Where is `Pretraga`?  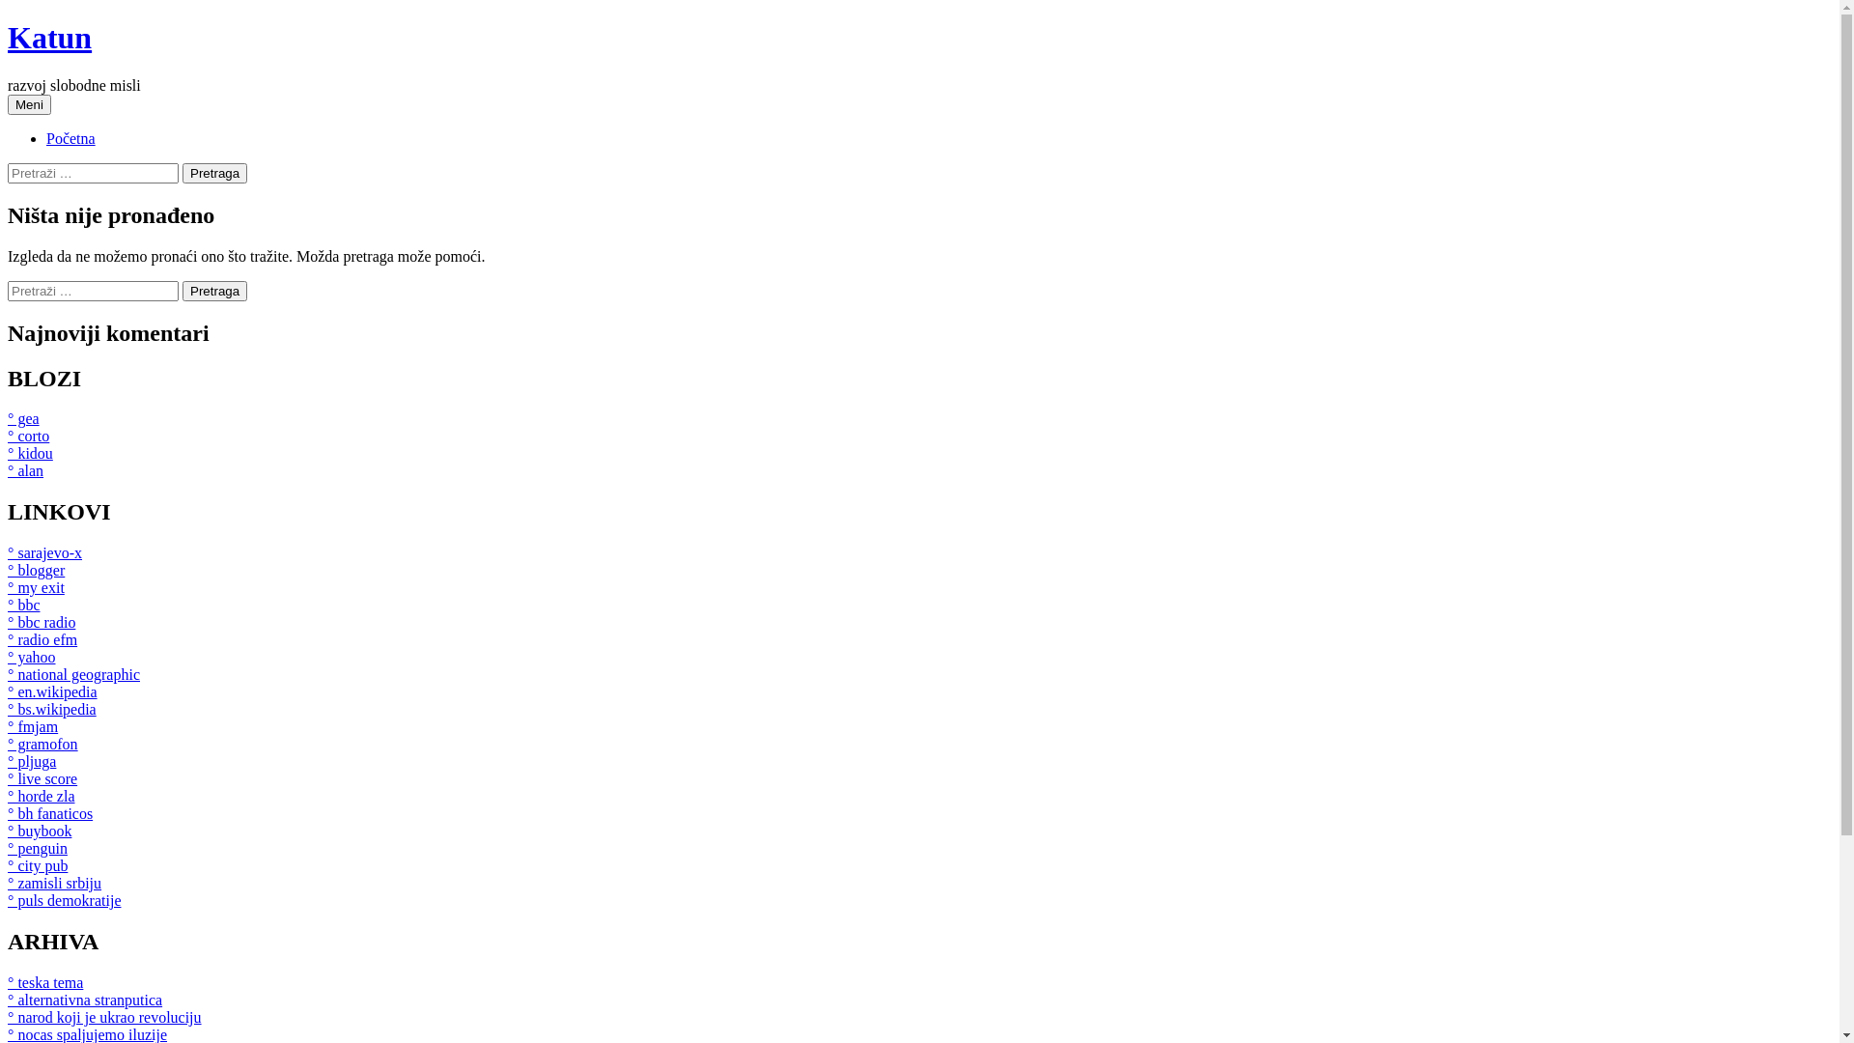 Pretraga is located at coordinates (214, 291).